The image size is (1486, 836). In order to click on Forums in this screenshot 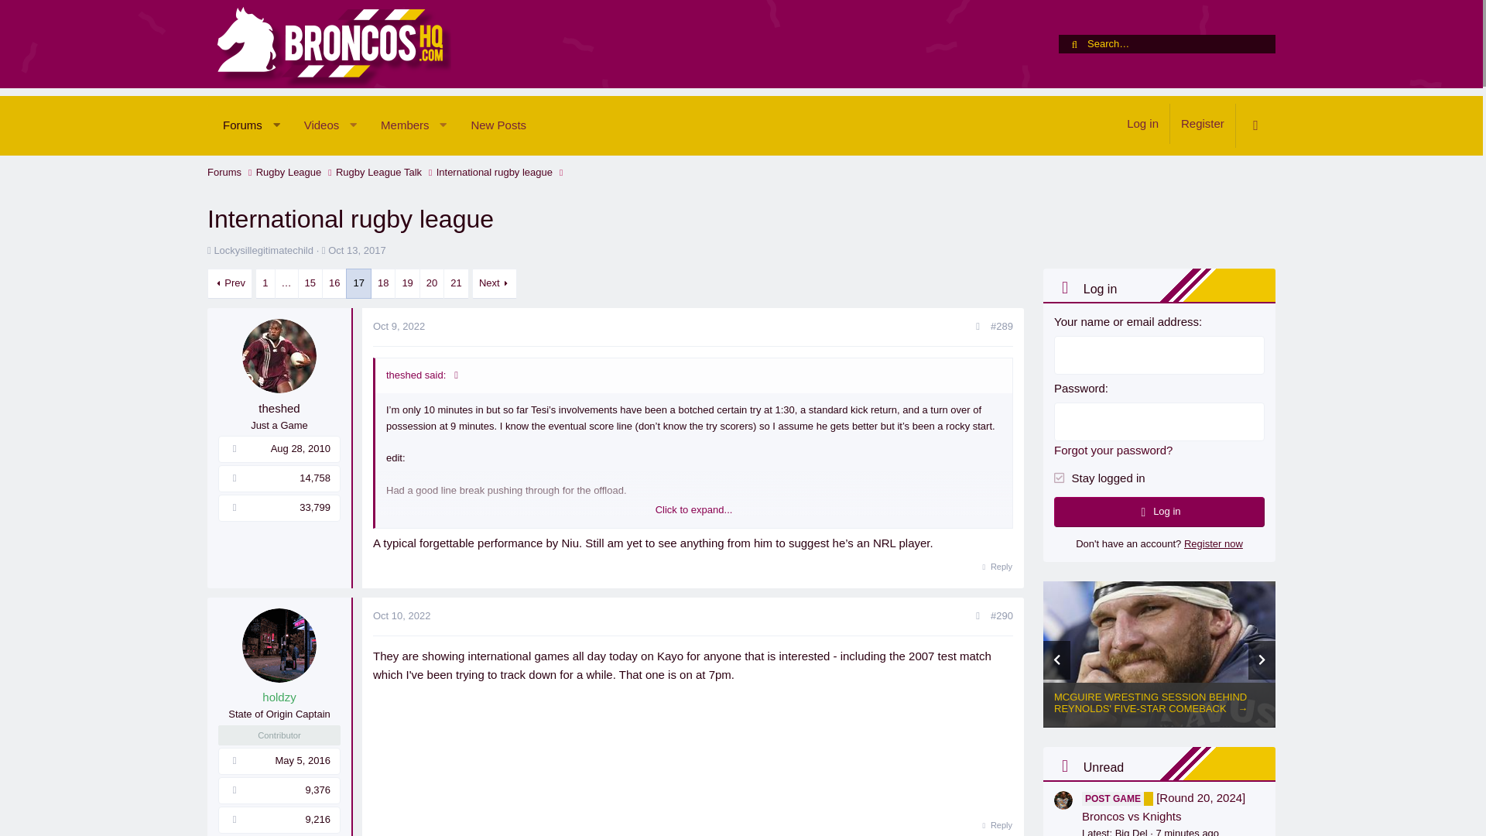, I will do `click(375, 125)`.